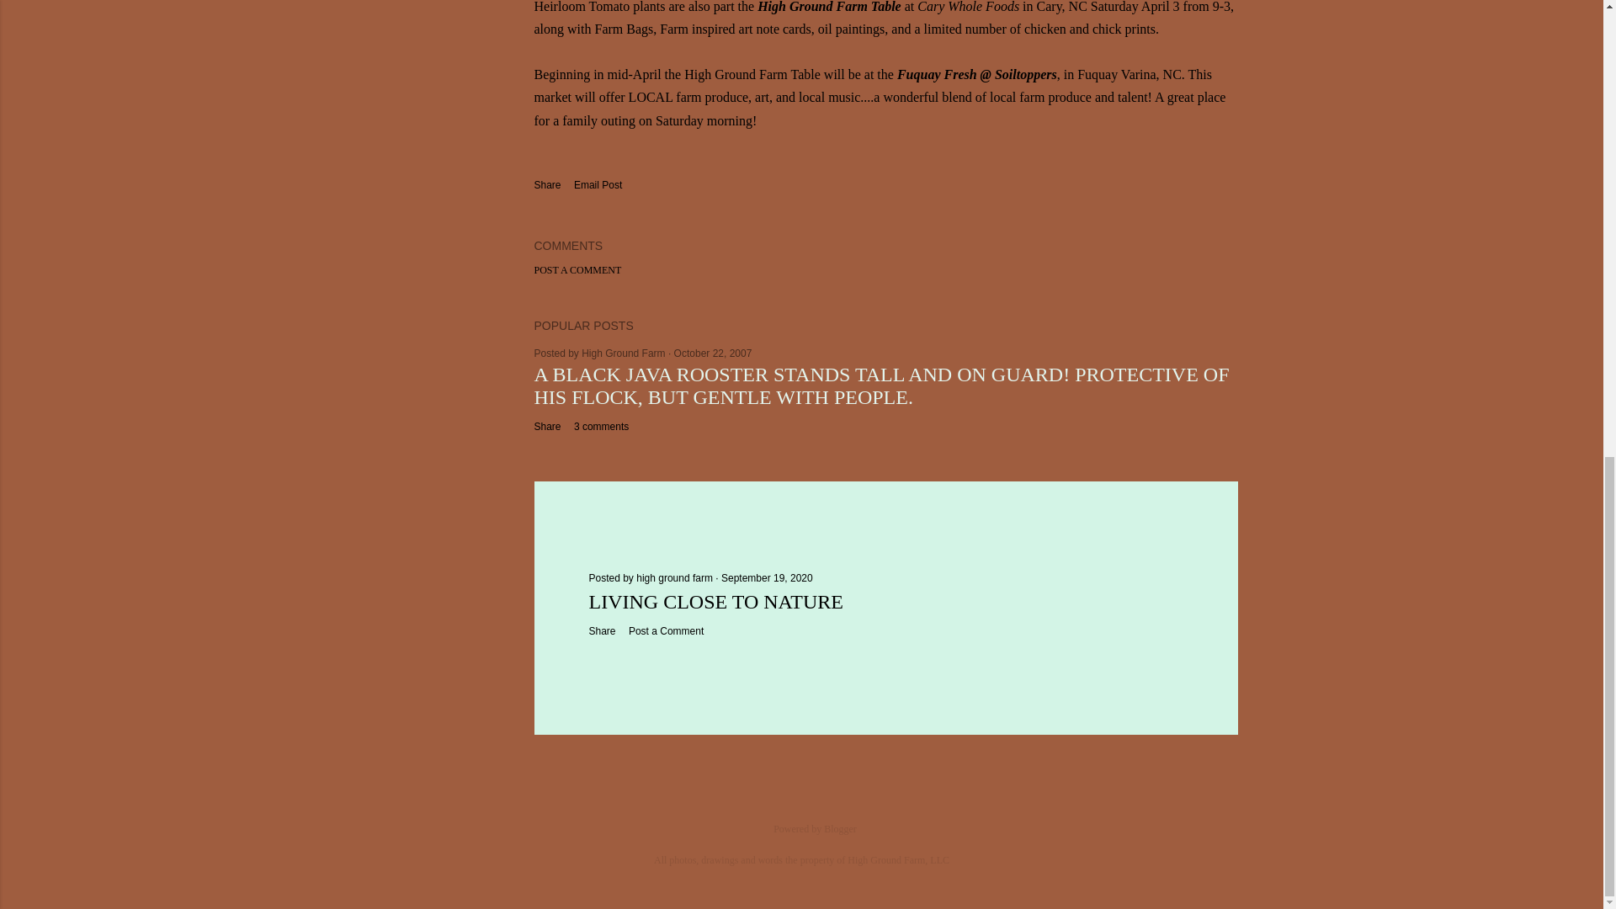 This screenshot has height=909, width=1616. Describe the element at coordinates (716, 601) in the screenshot. I see `LIVING CLOSE TO NATURE` at that location.